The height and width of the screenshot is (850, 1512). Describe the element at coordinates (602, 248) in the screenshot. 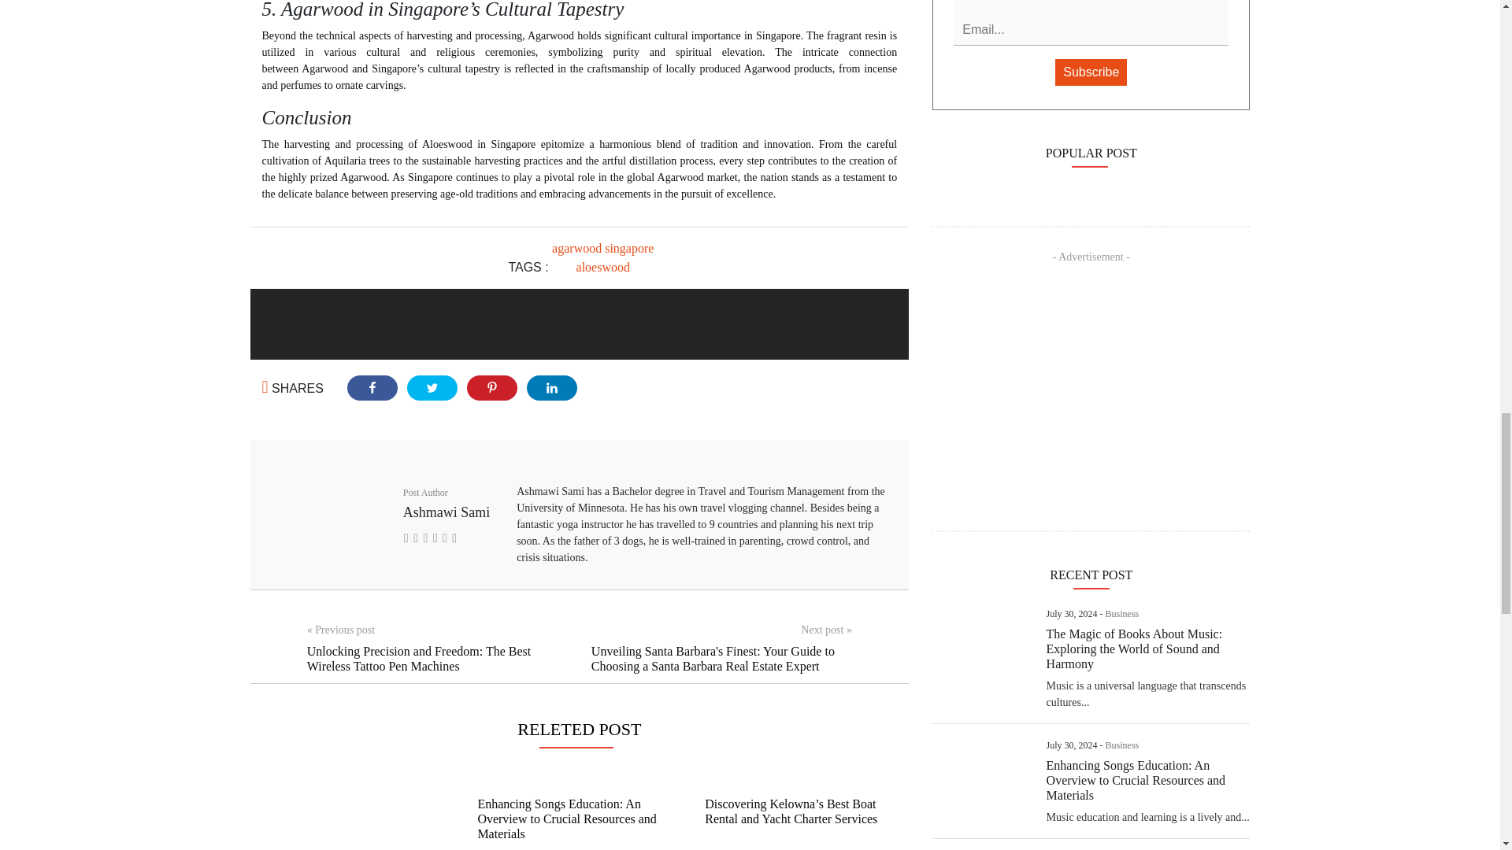

I see `agarwood singapore` at that location.